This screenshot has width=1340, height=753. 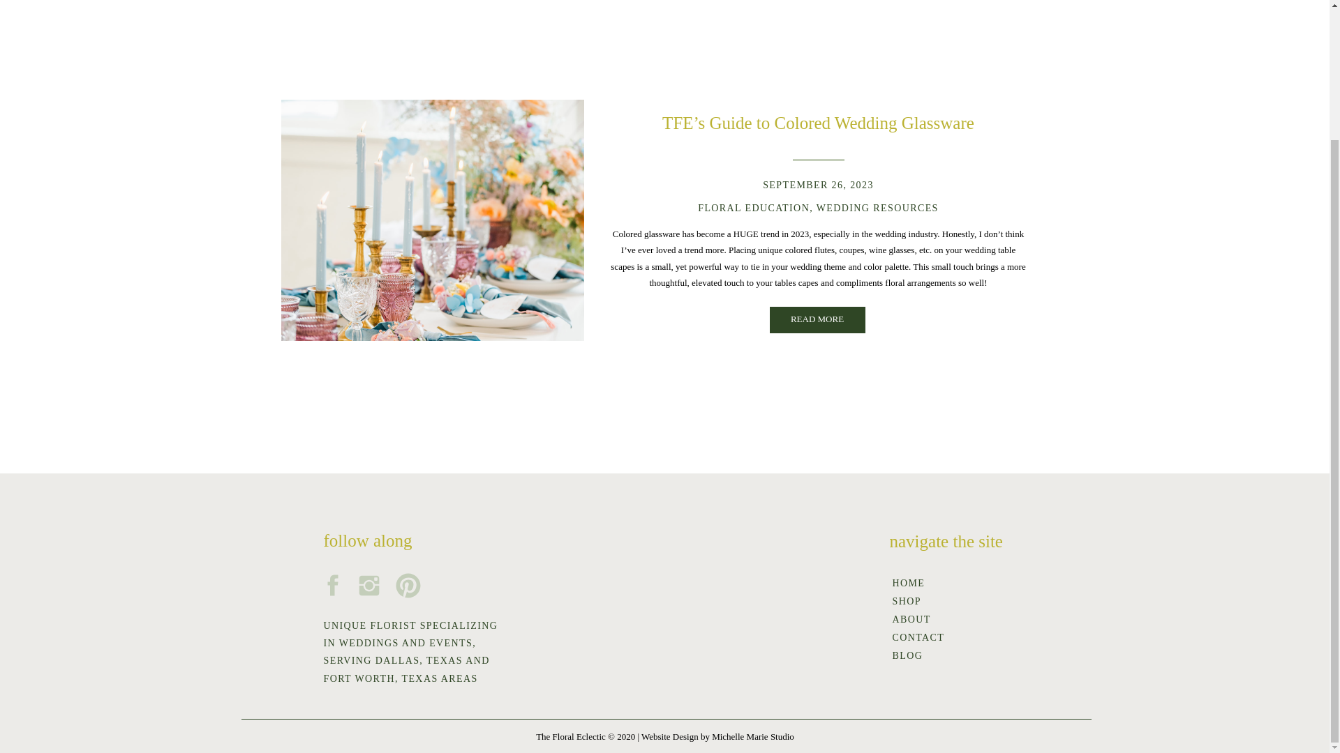 I want to click on BLOG, so click(x=934, y=655).